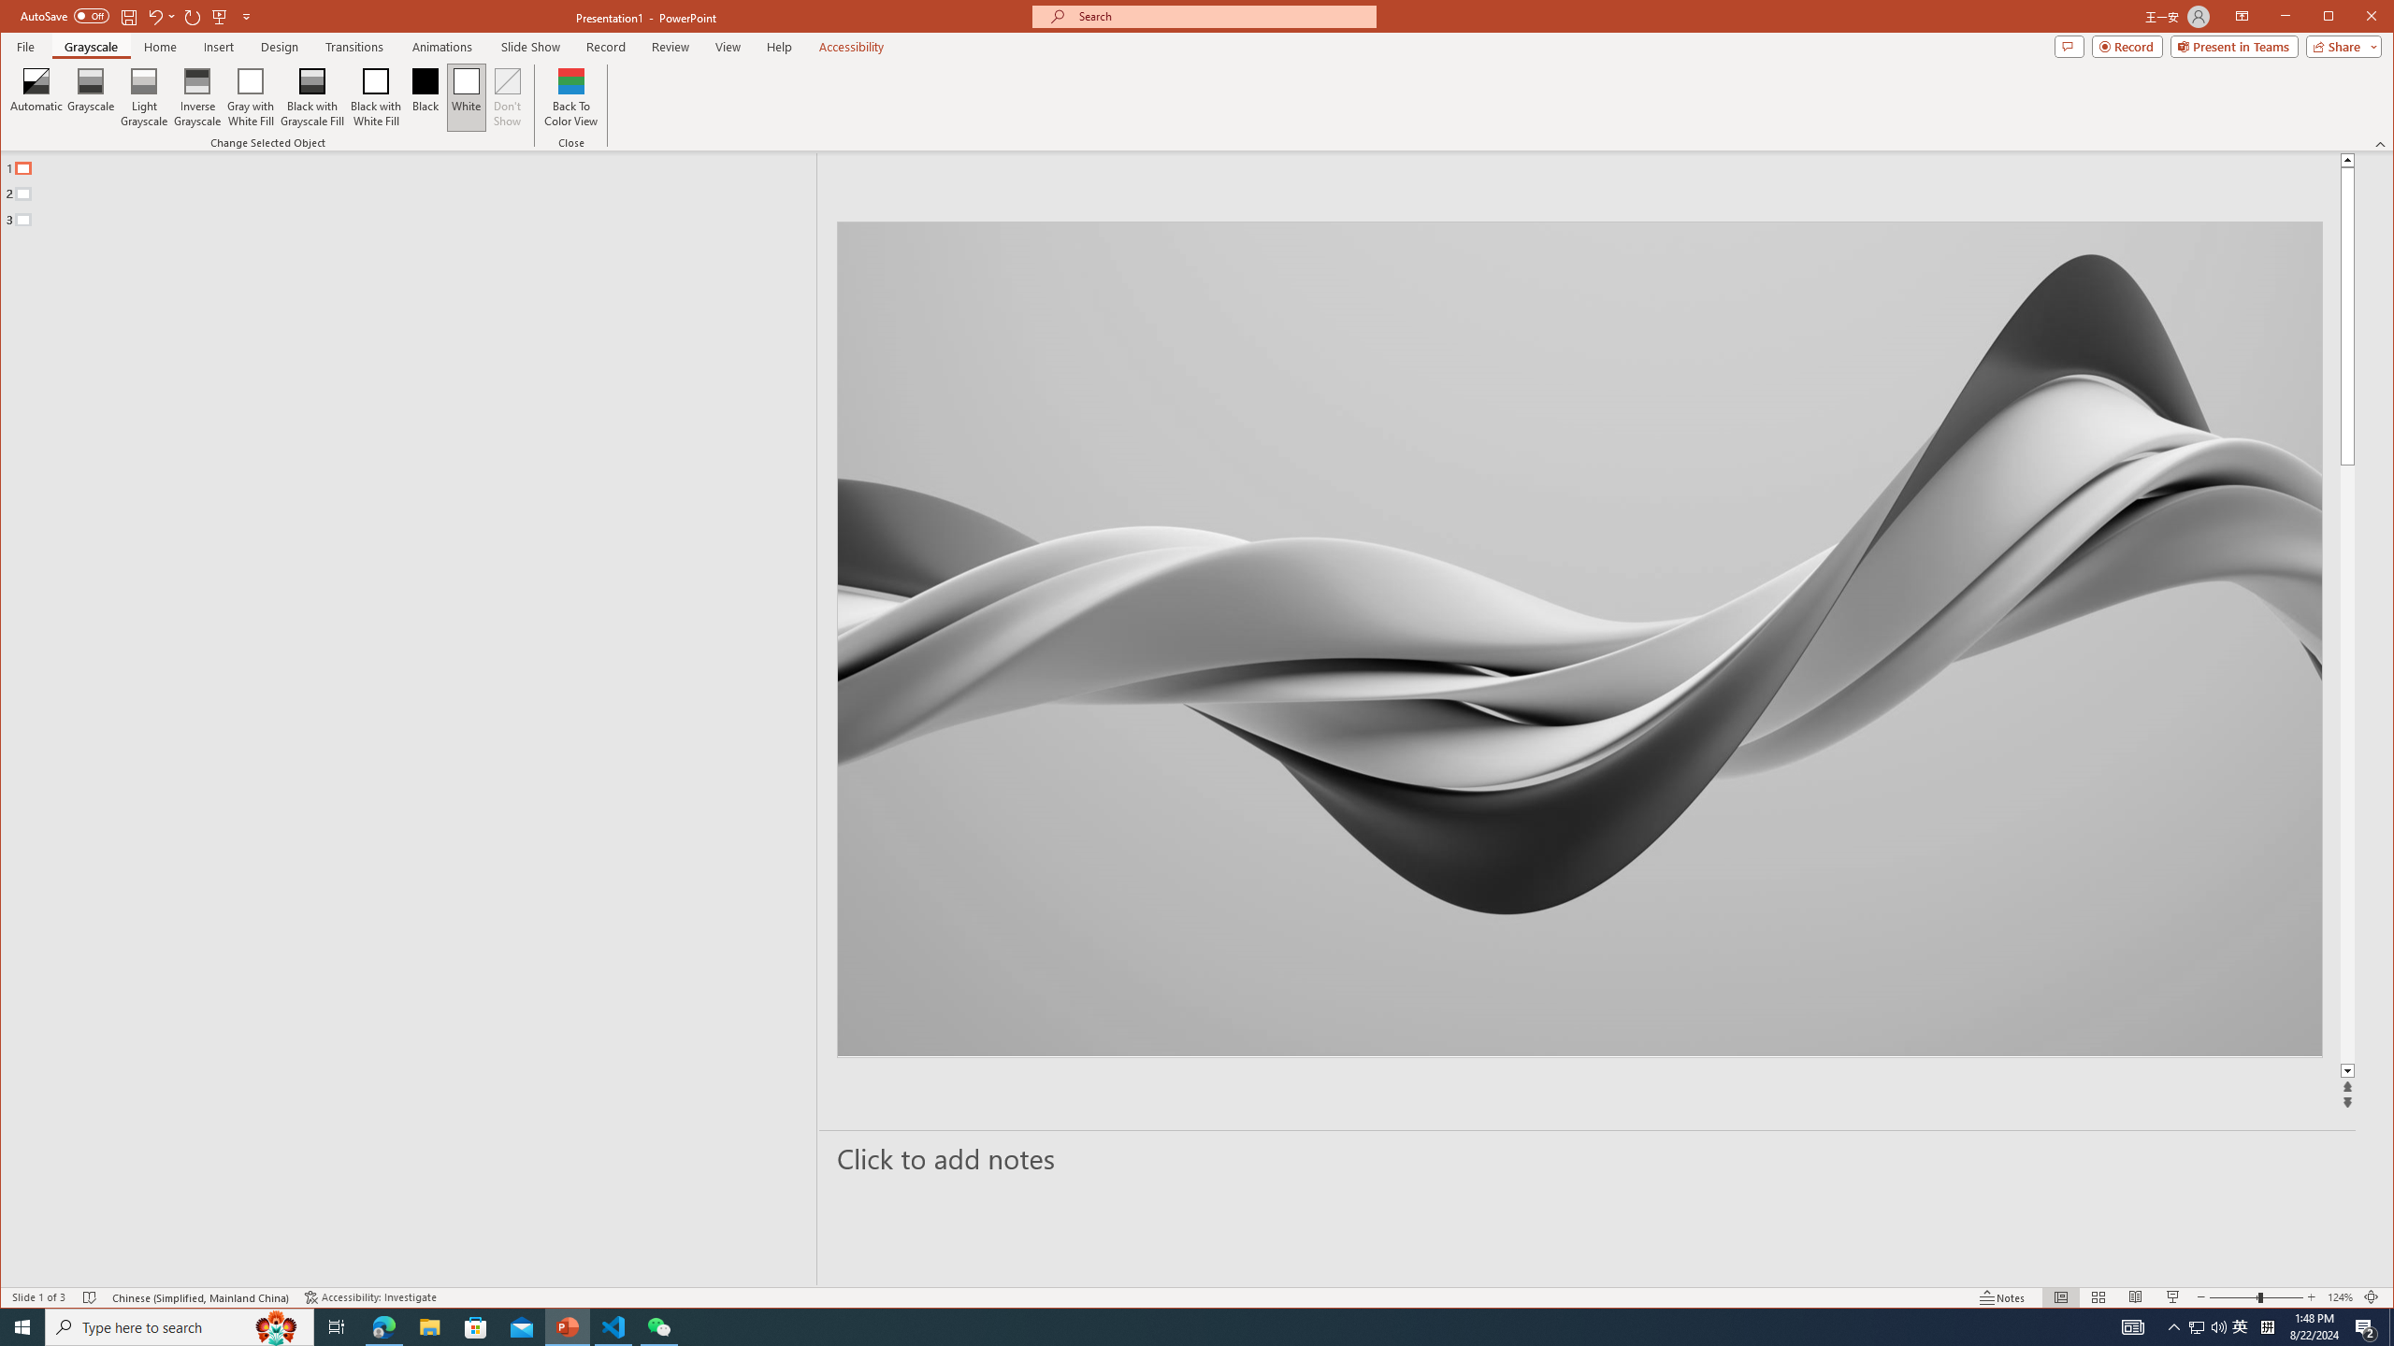 The image size is (2394, 1346). I want to click on Black with Grayscale Fill, so click(312, 97).